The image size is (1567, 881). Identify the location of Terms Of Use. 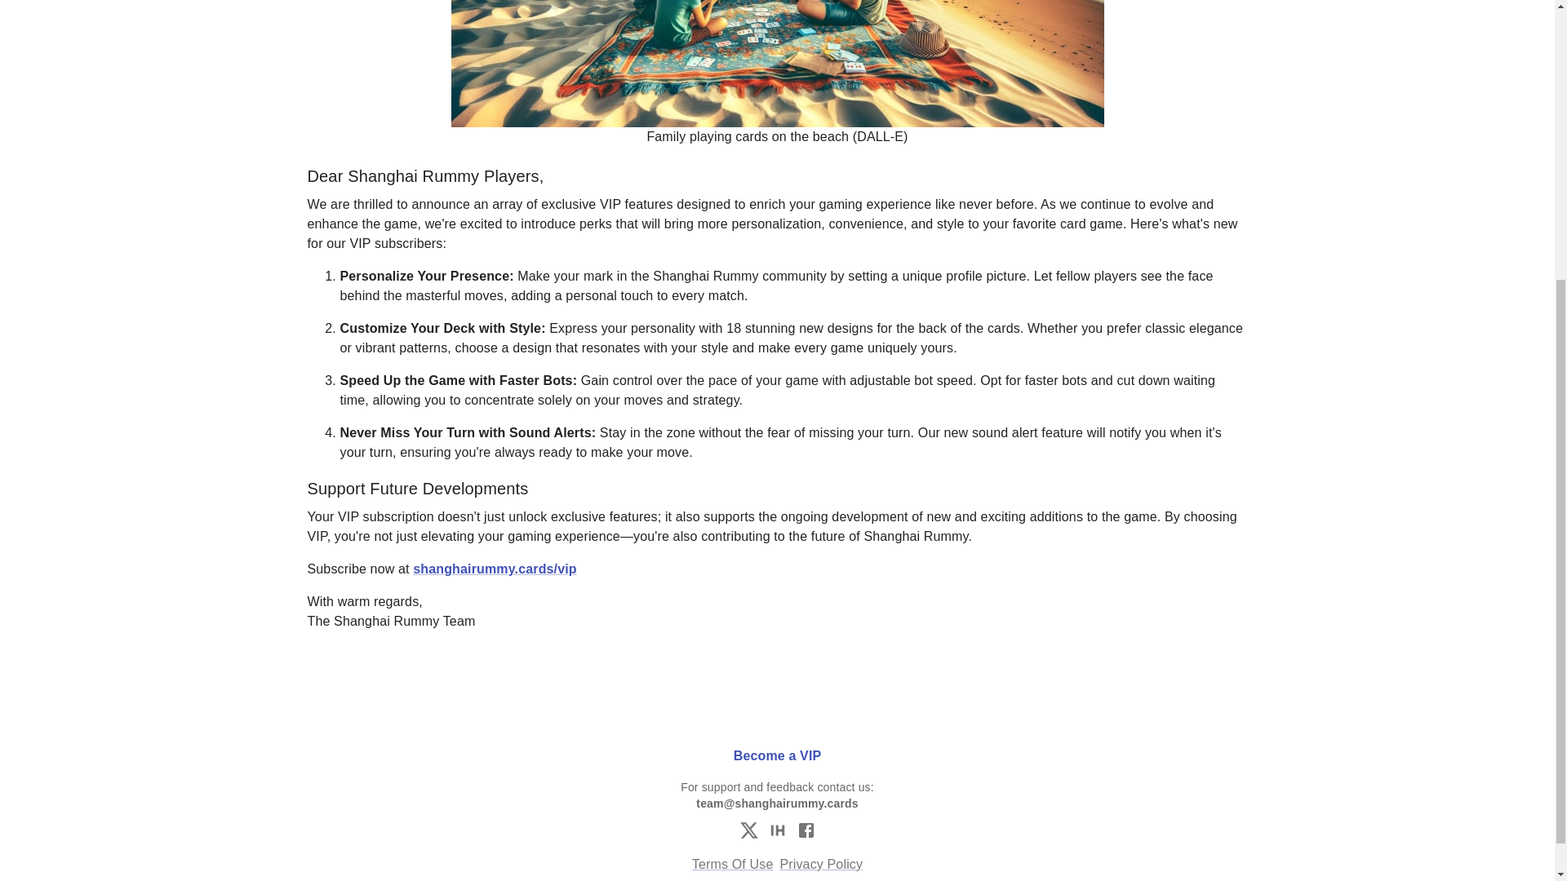
(733, 865).